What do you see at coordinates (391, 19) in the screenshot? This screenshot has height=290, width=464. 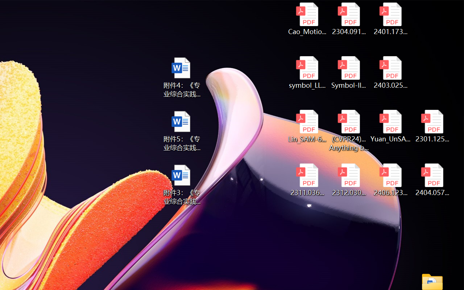 I see `2401.17399v1.pdf` at bounding box center [391, 19].